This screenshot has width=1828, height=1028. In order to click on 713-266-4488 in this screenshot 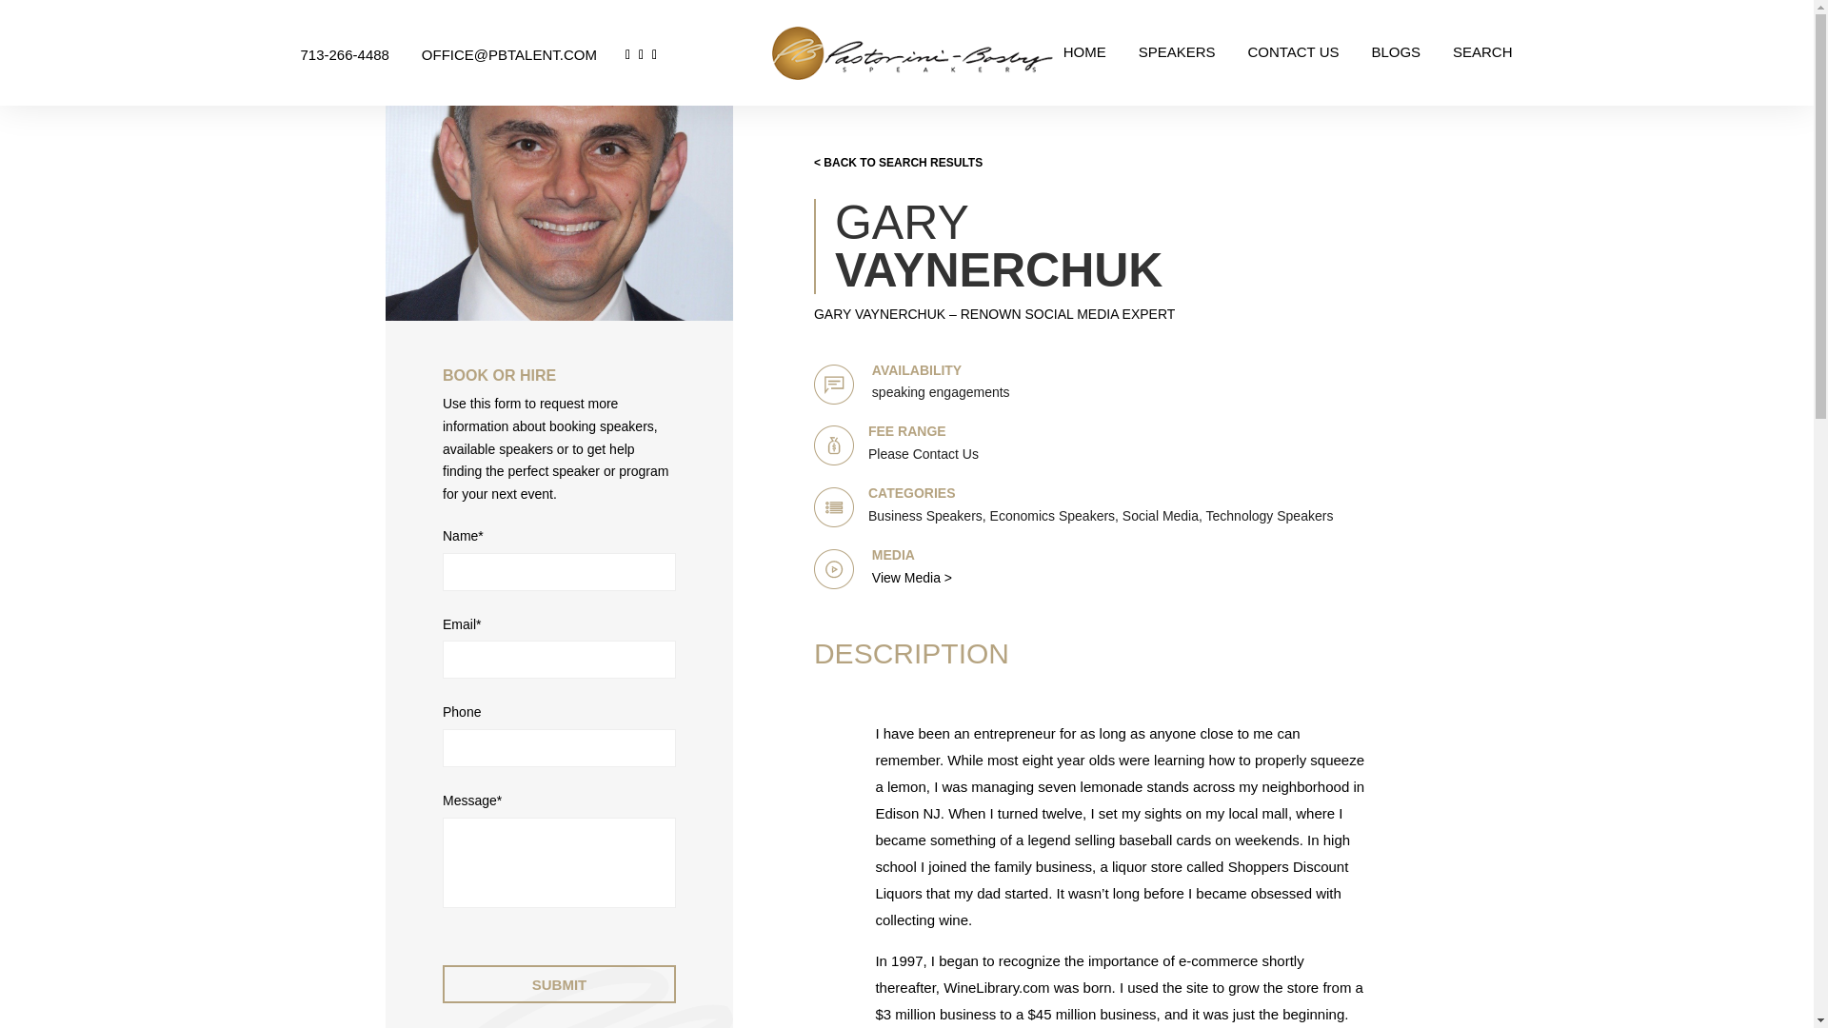, I will do `click(360, 53)`.